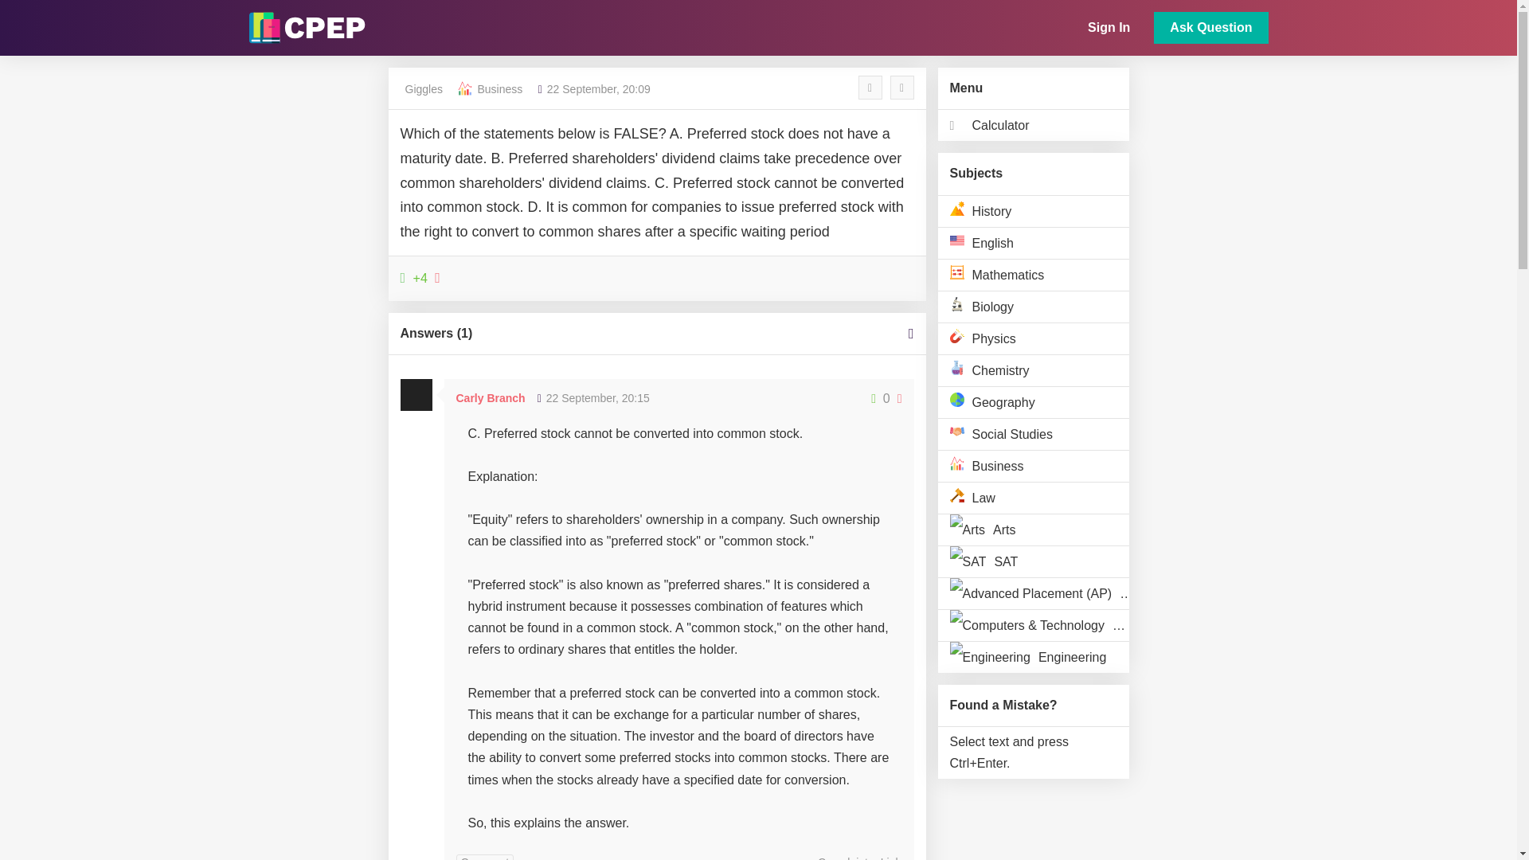  I want to click on Carly Branch, so click(490, 398).